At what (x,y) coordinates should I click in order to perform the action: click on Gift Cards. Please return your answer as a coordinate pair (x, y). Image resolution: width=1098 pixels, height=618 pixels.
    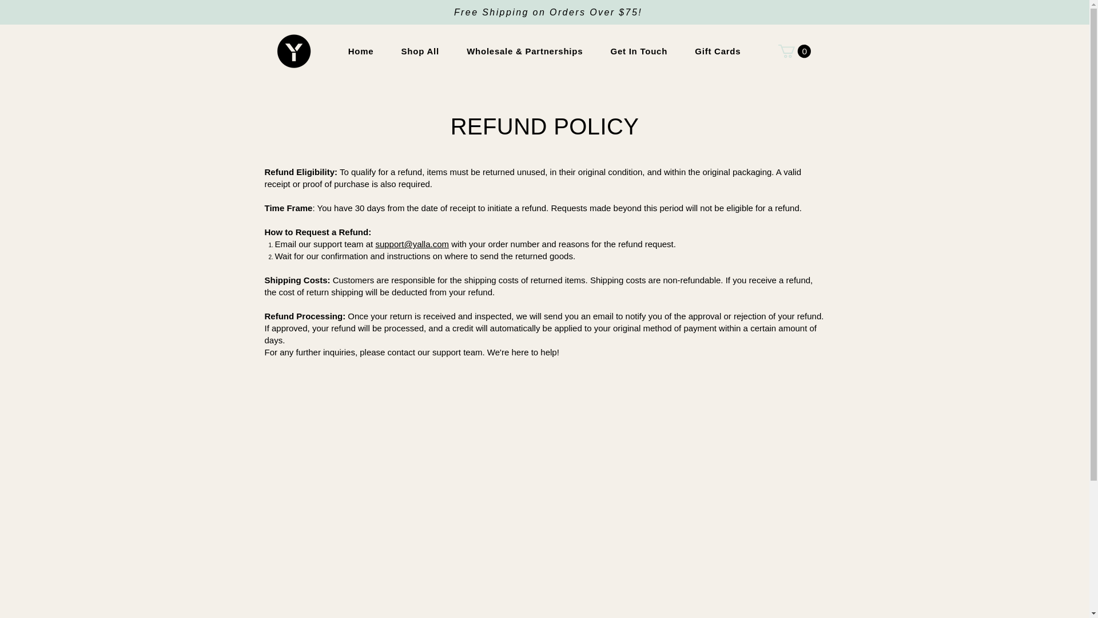
    Looking at the image, I should click on (717, 51).